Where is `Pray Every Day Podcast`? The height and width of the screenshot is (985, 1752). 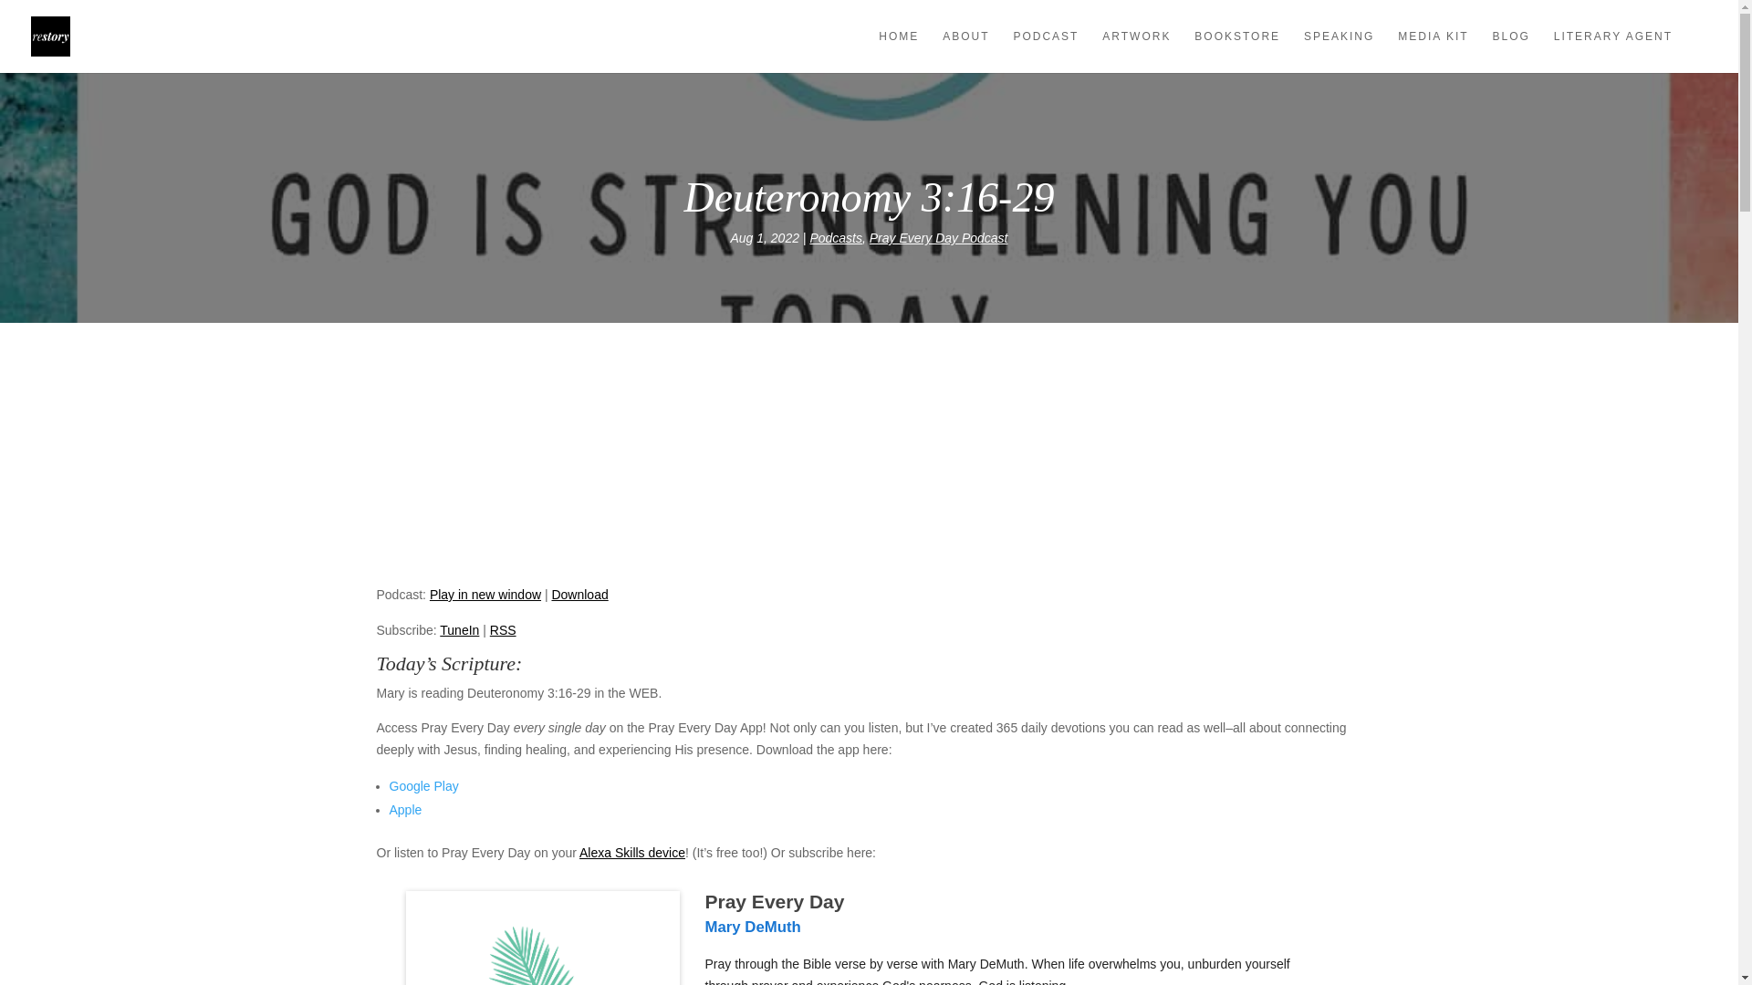 Pray Every Day Podcast is located at coordinates (938, 237).